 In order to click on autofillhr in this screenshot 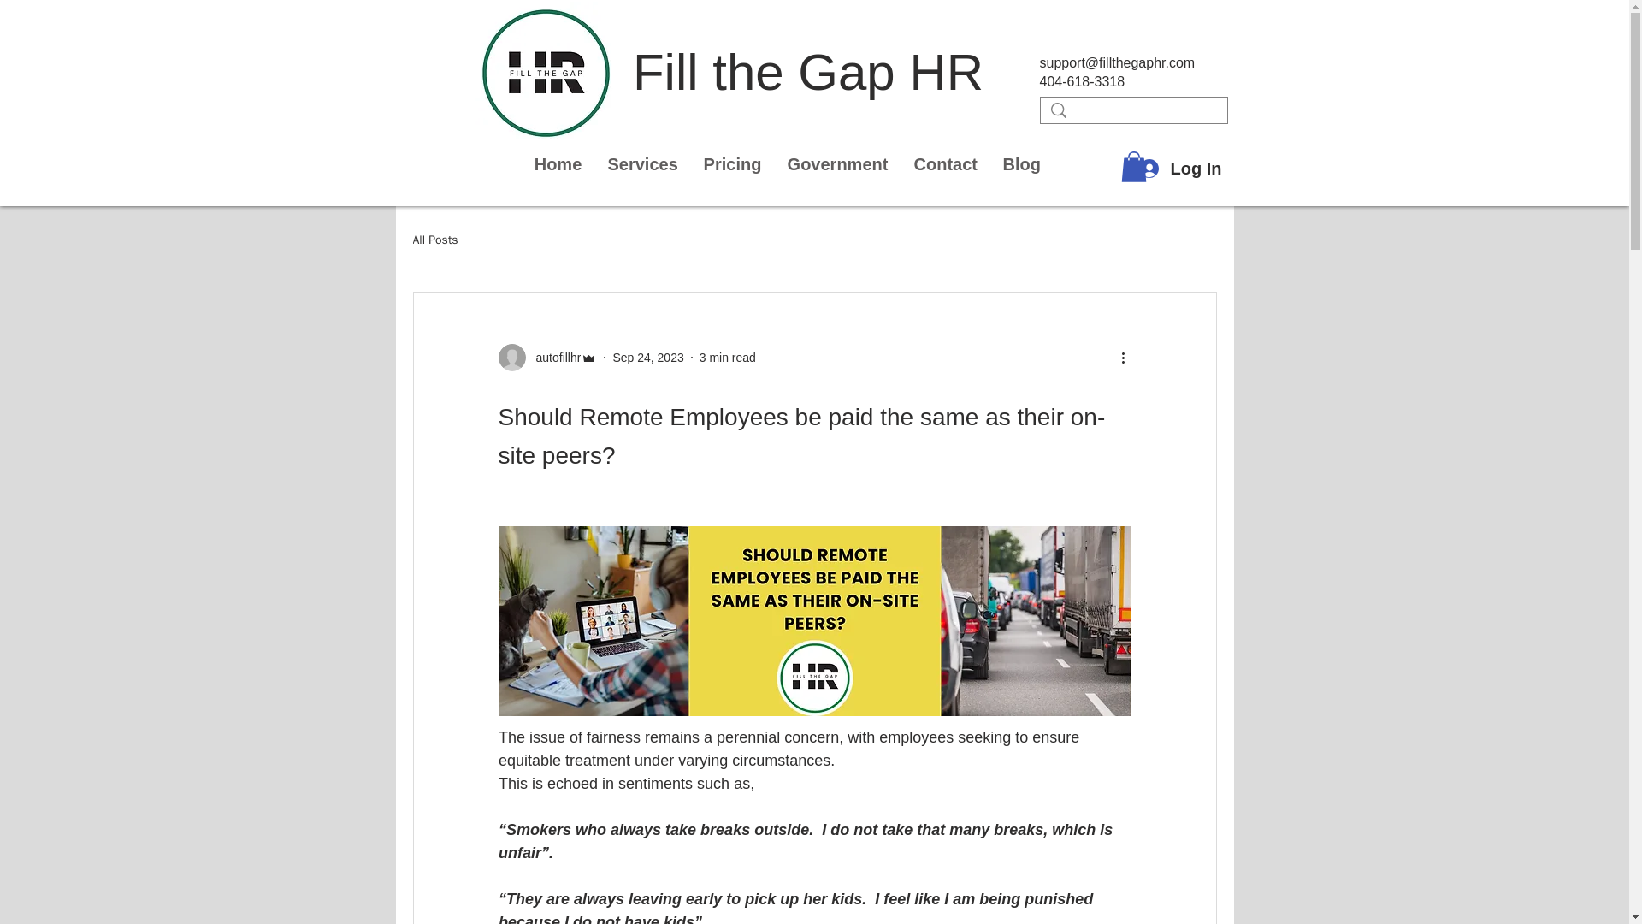, I will do `click(552, 358)`.